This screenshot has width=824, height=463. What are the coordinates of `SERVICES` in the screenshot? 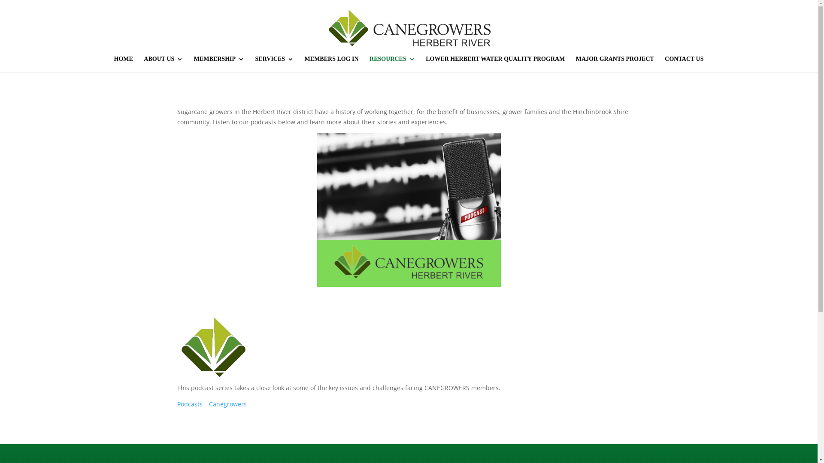 It's located at (275, 64).